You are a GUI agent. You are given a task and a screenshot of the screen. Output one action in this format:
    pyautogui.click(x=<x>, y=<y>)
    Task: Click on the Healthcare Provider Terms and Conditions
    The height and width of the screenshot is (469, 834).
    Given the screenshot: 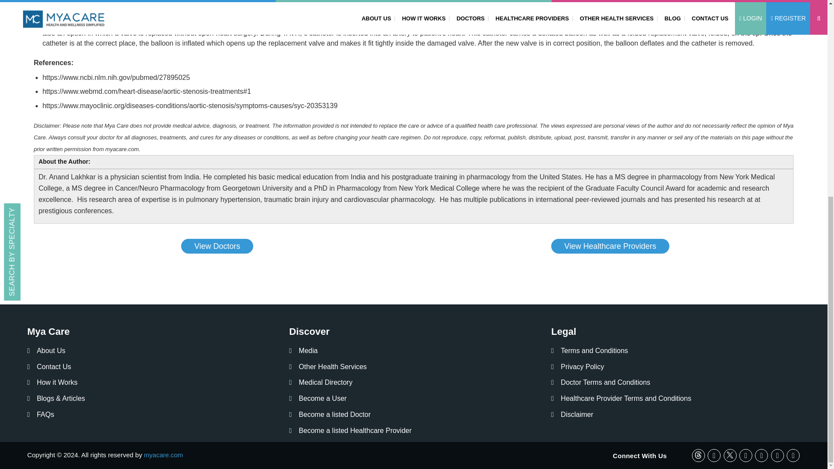 What is the action you would take?
    pyautogui.click(x=621, y=399)
    